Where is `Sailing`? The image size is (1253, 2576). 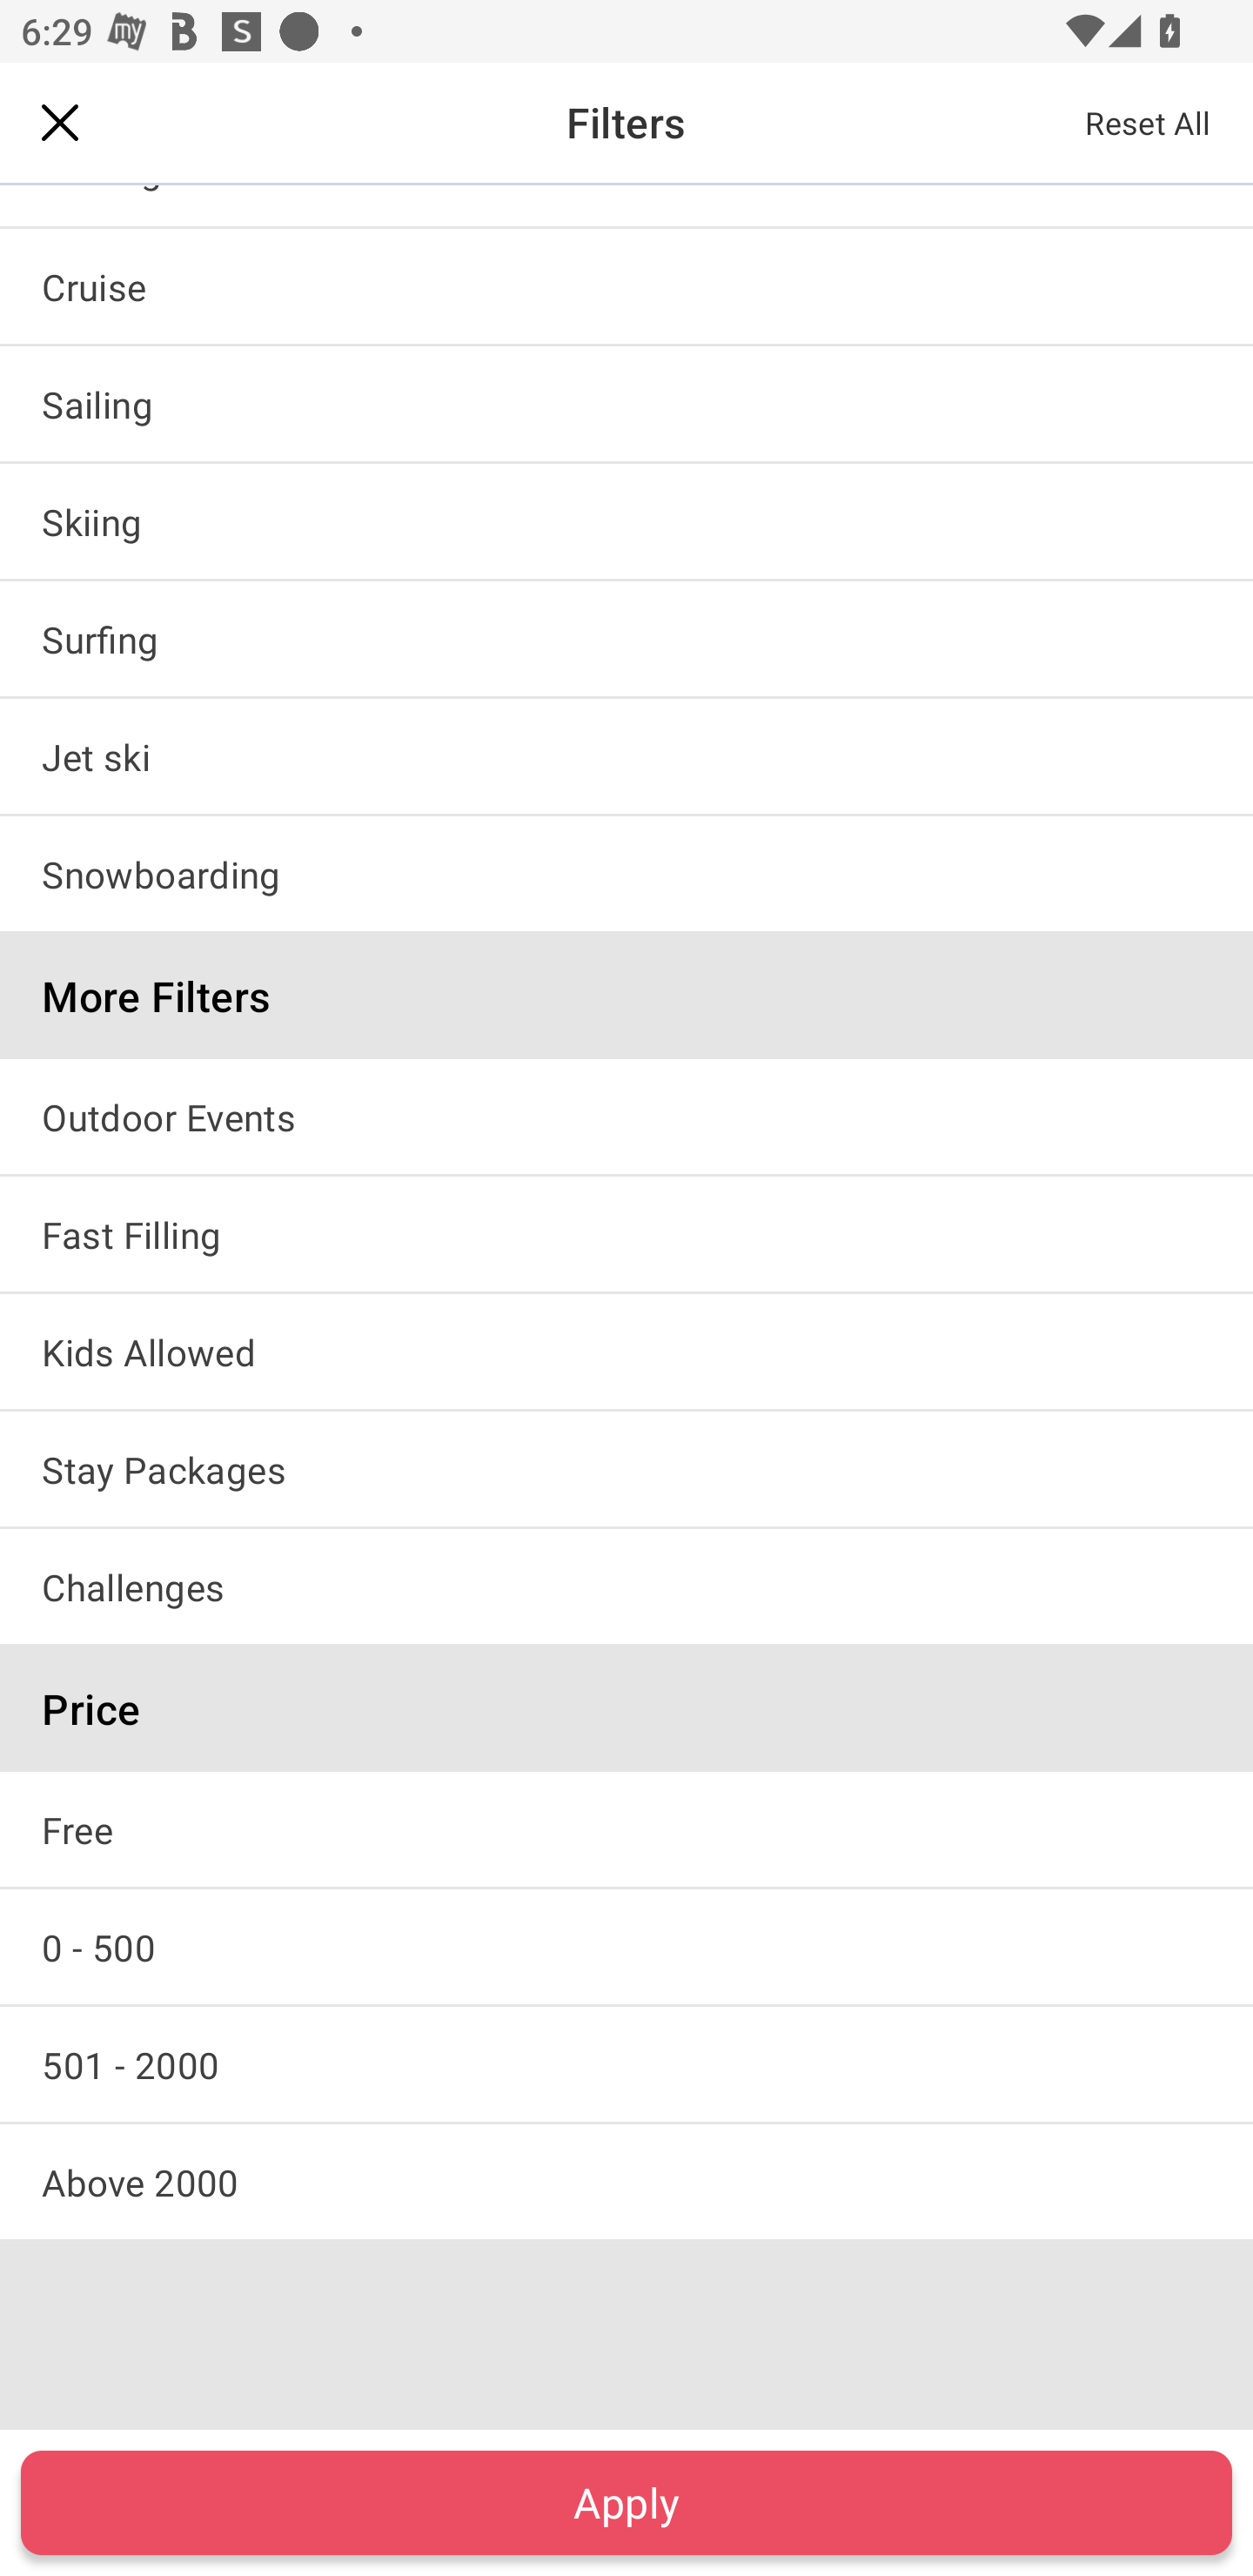 Sailing is located at coordinates (626, 402).